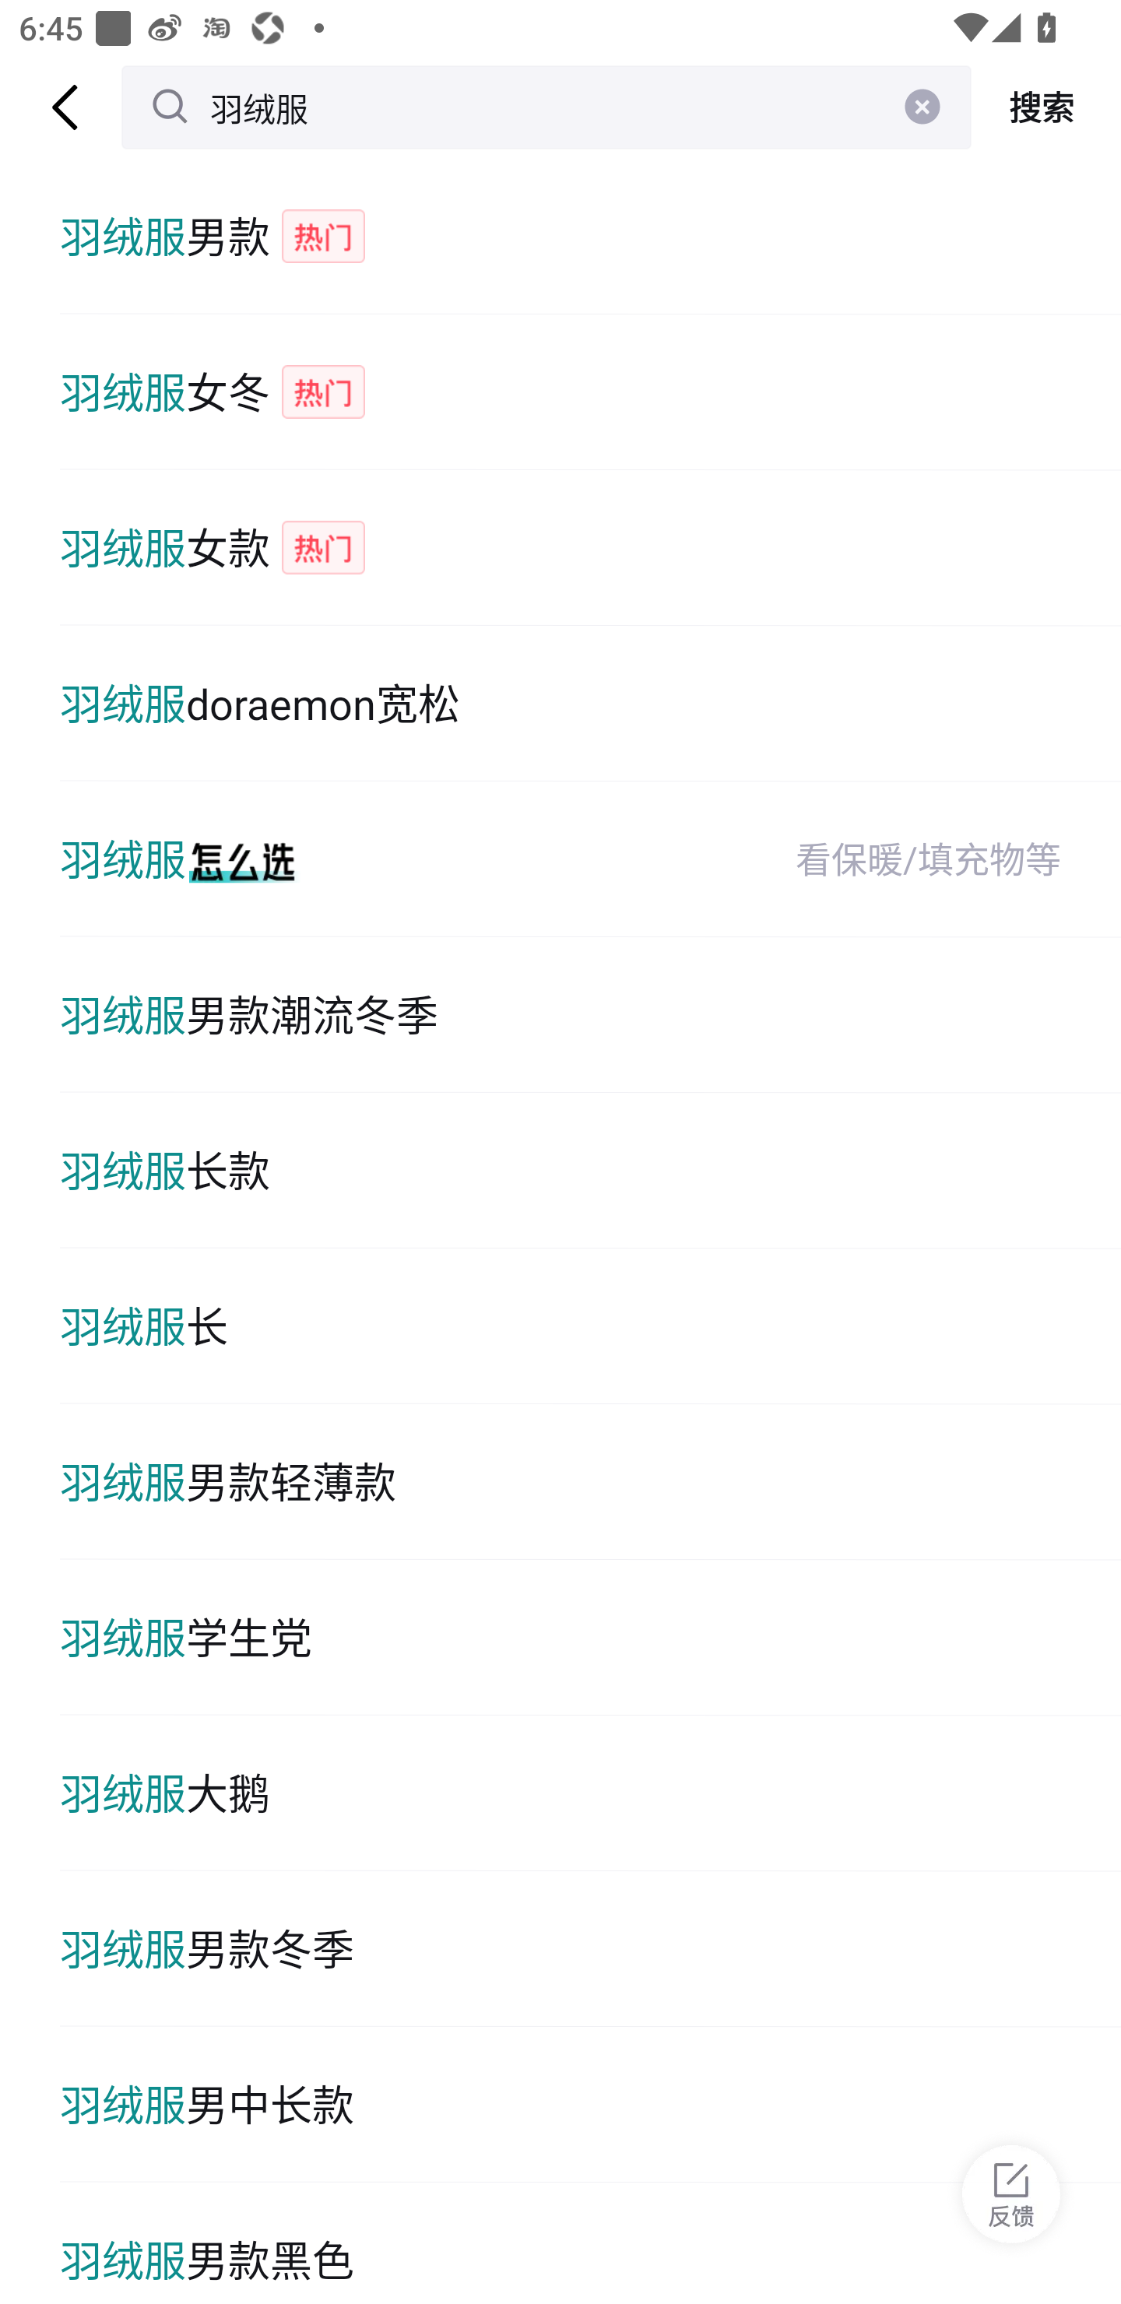  Describe the element at coordinates (590, 859) in the screenshot. I see `羽绒服 看保暖/填充物等` at that location.